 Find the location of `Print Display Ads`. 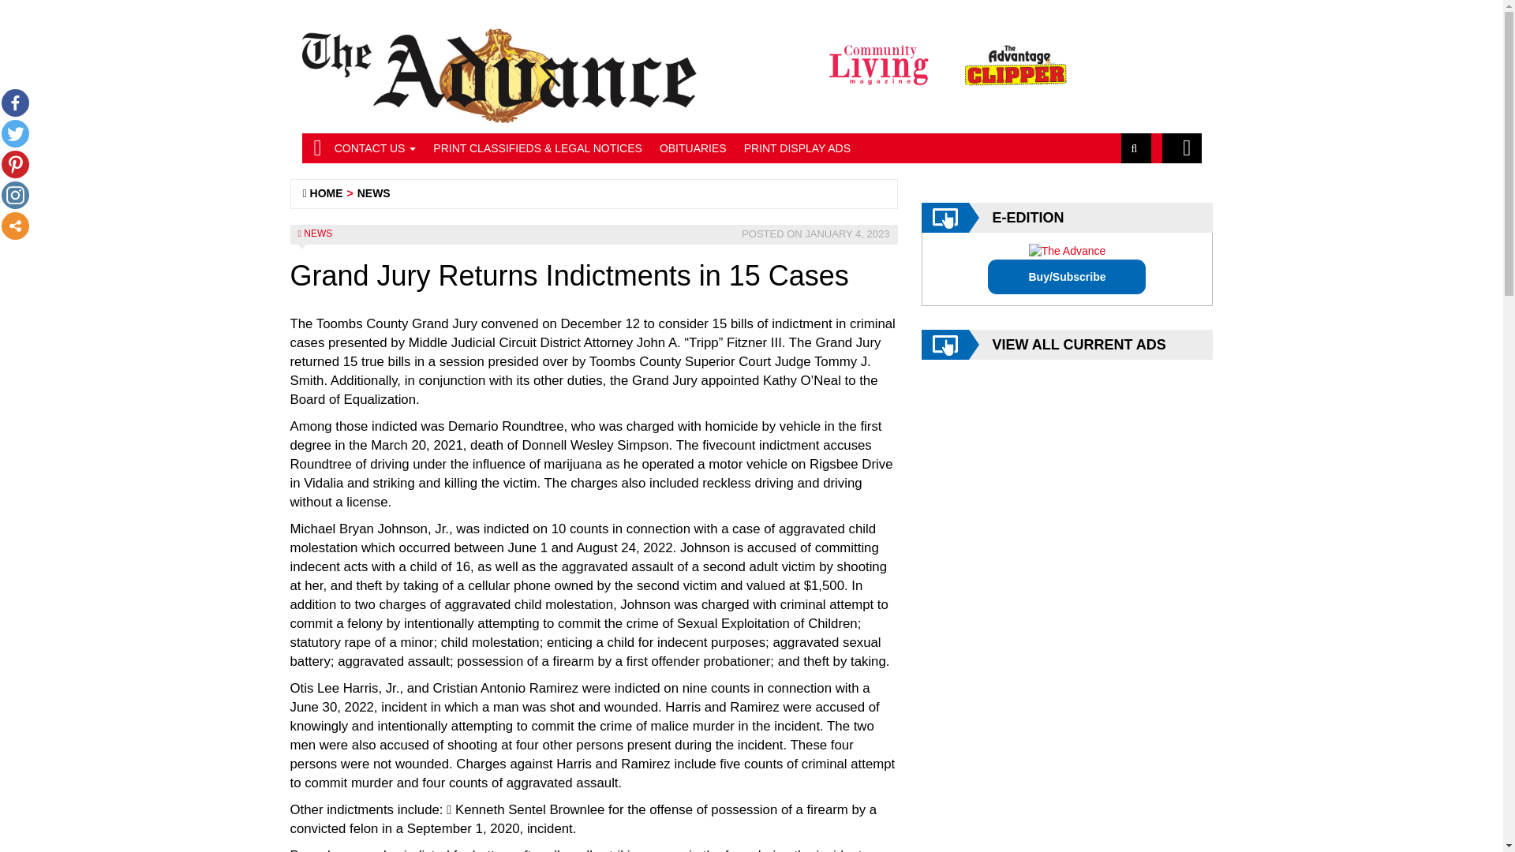

Print Display Ads is located at coordinates (797, 148).